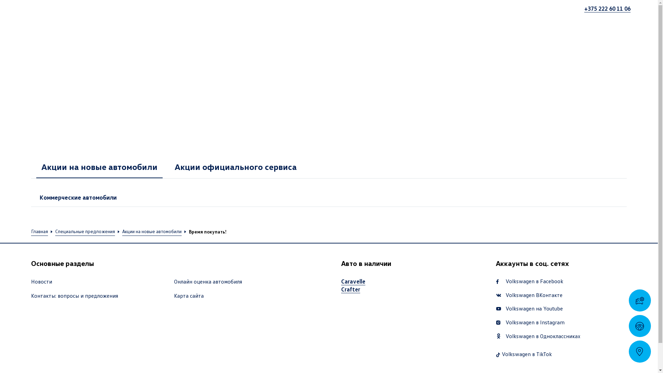 This screenshot has width=663, height=373. I want to click on Caravelle, so click(353, 281).